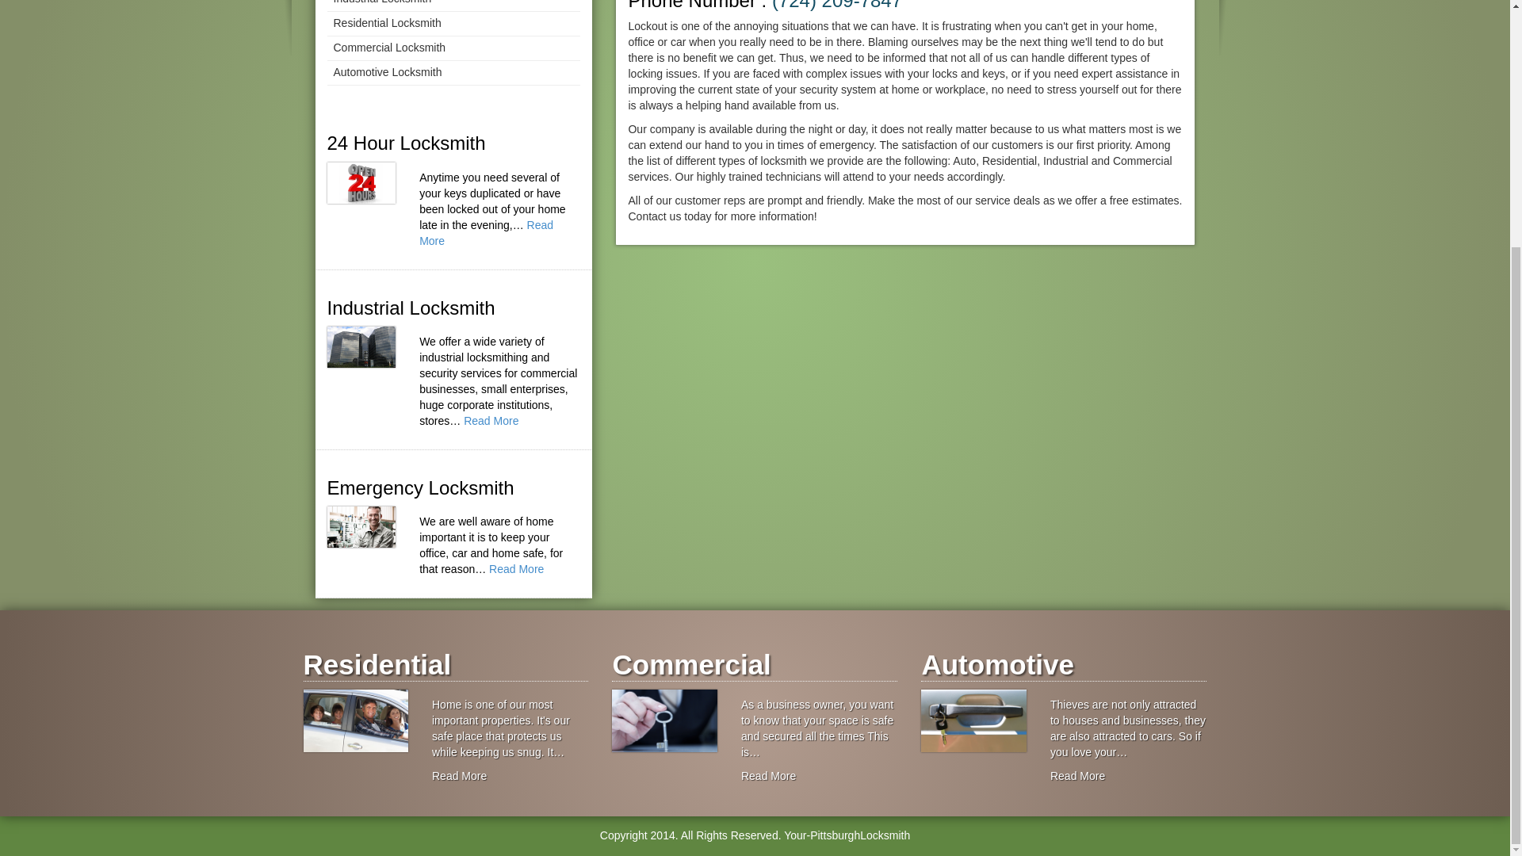 This screenshot has width=1522, height=856. Describe the element at coordinates (460, 775) in the screenshot. I see `Read More` at that location.